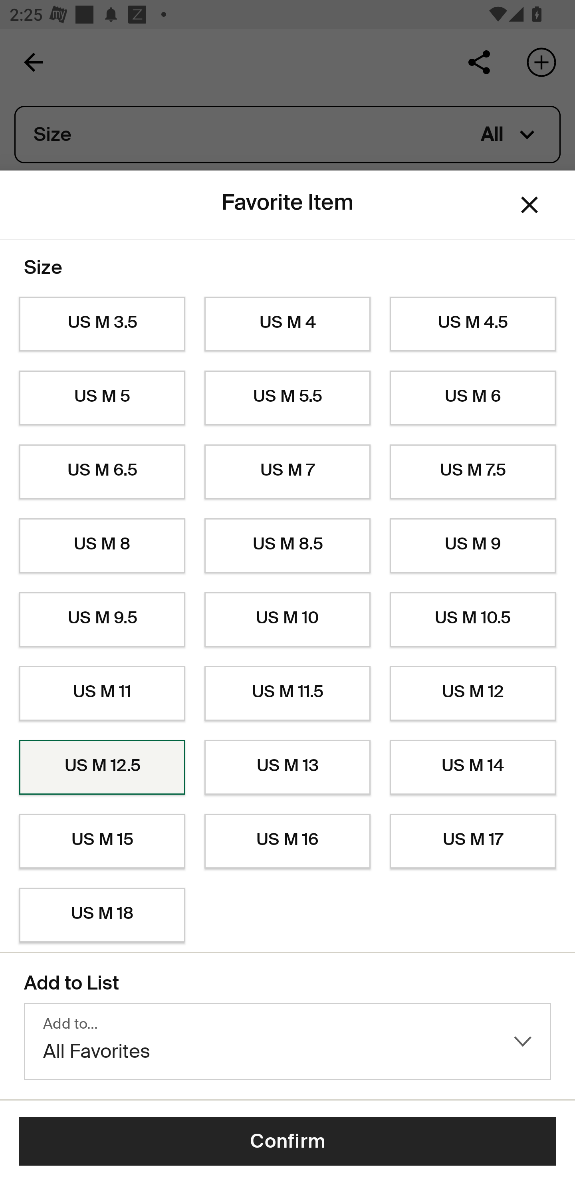 The height and width of the screenshot is (1182, 575). Describe the element at coordinates (102, 768) in the screenshot. I see `US M 12.5` at that location.